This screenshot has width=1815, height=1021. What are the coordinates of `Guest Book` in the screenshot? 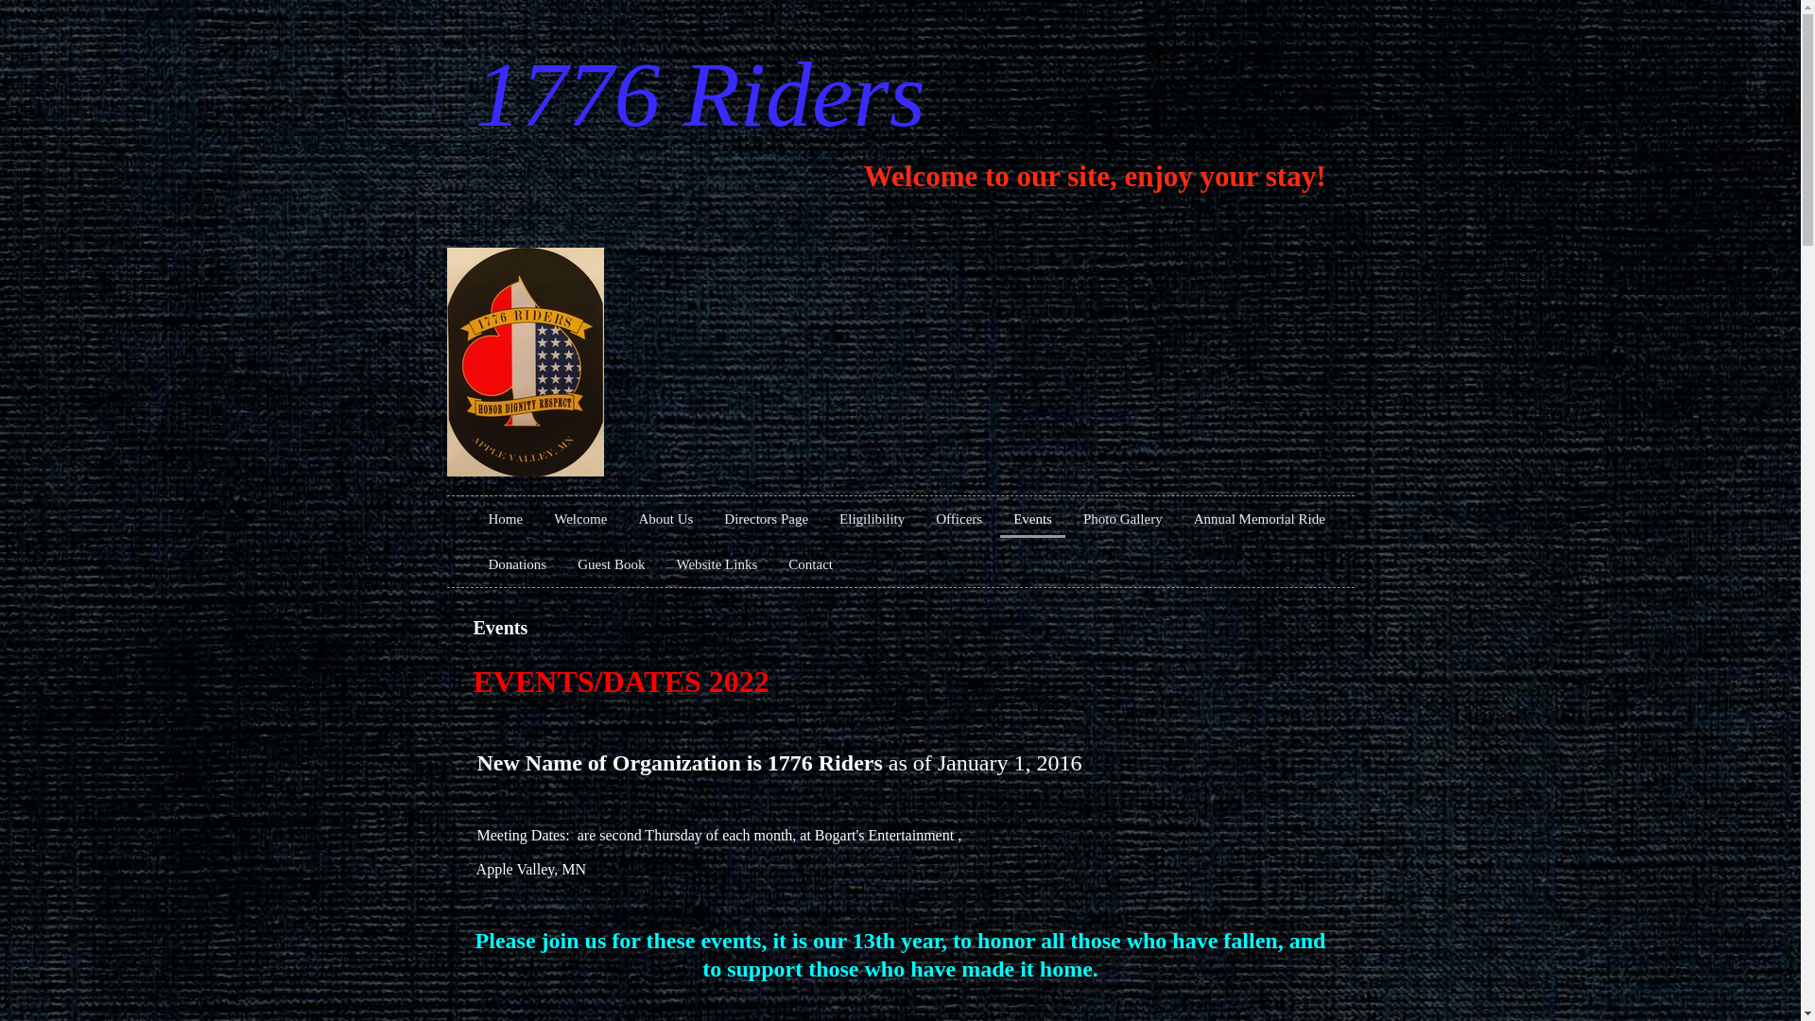 It's located at (611, 564).